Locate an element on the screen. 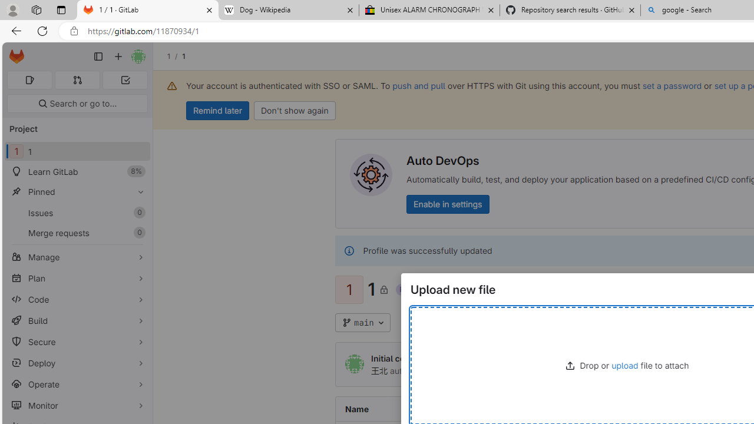  Primary navigation sidebar is located at coordinates (98, 57).